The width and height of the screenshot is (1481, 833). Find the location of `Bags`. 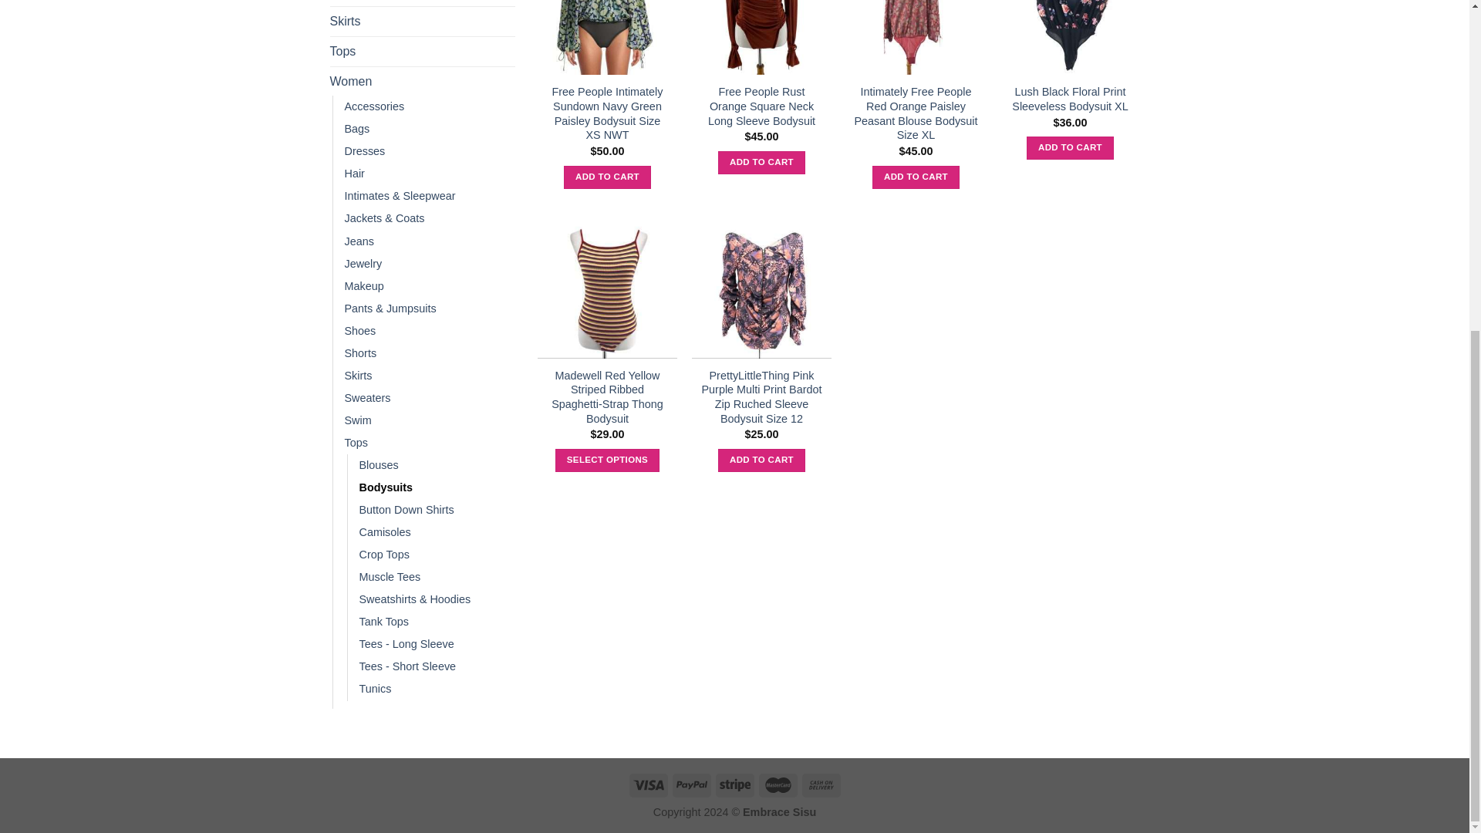

Bags is located at coordinates (356, 130).